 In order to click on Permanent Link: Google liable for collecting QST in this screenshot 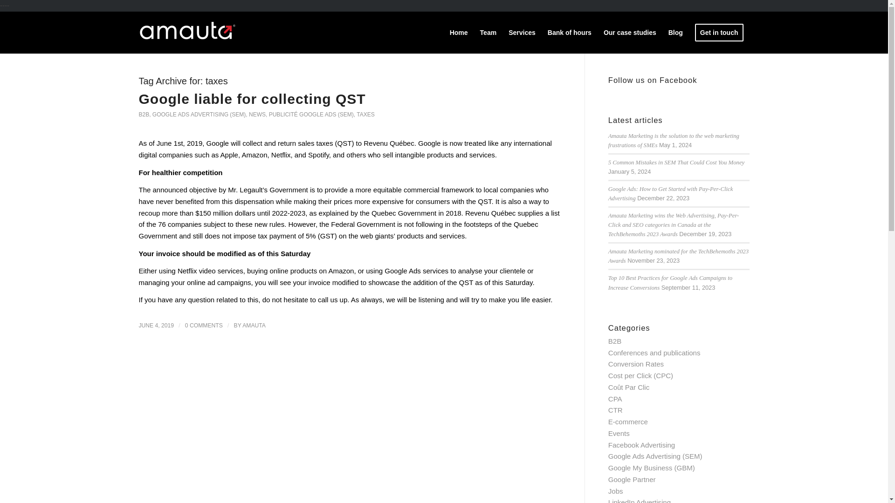, I will do `click(252, 99)`.